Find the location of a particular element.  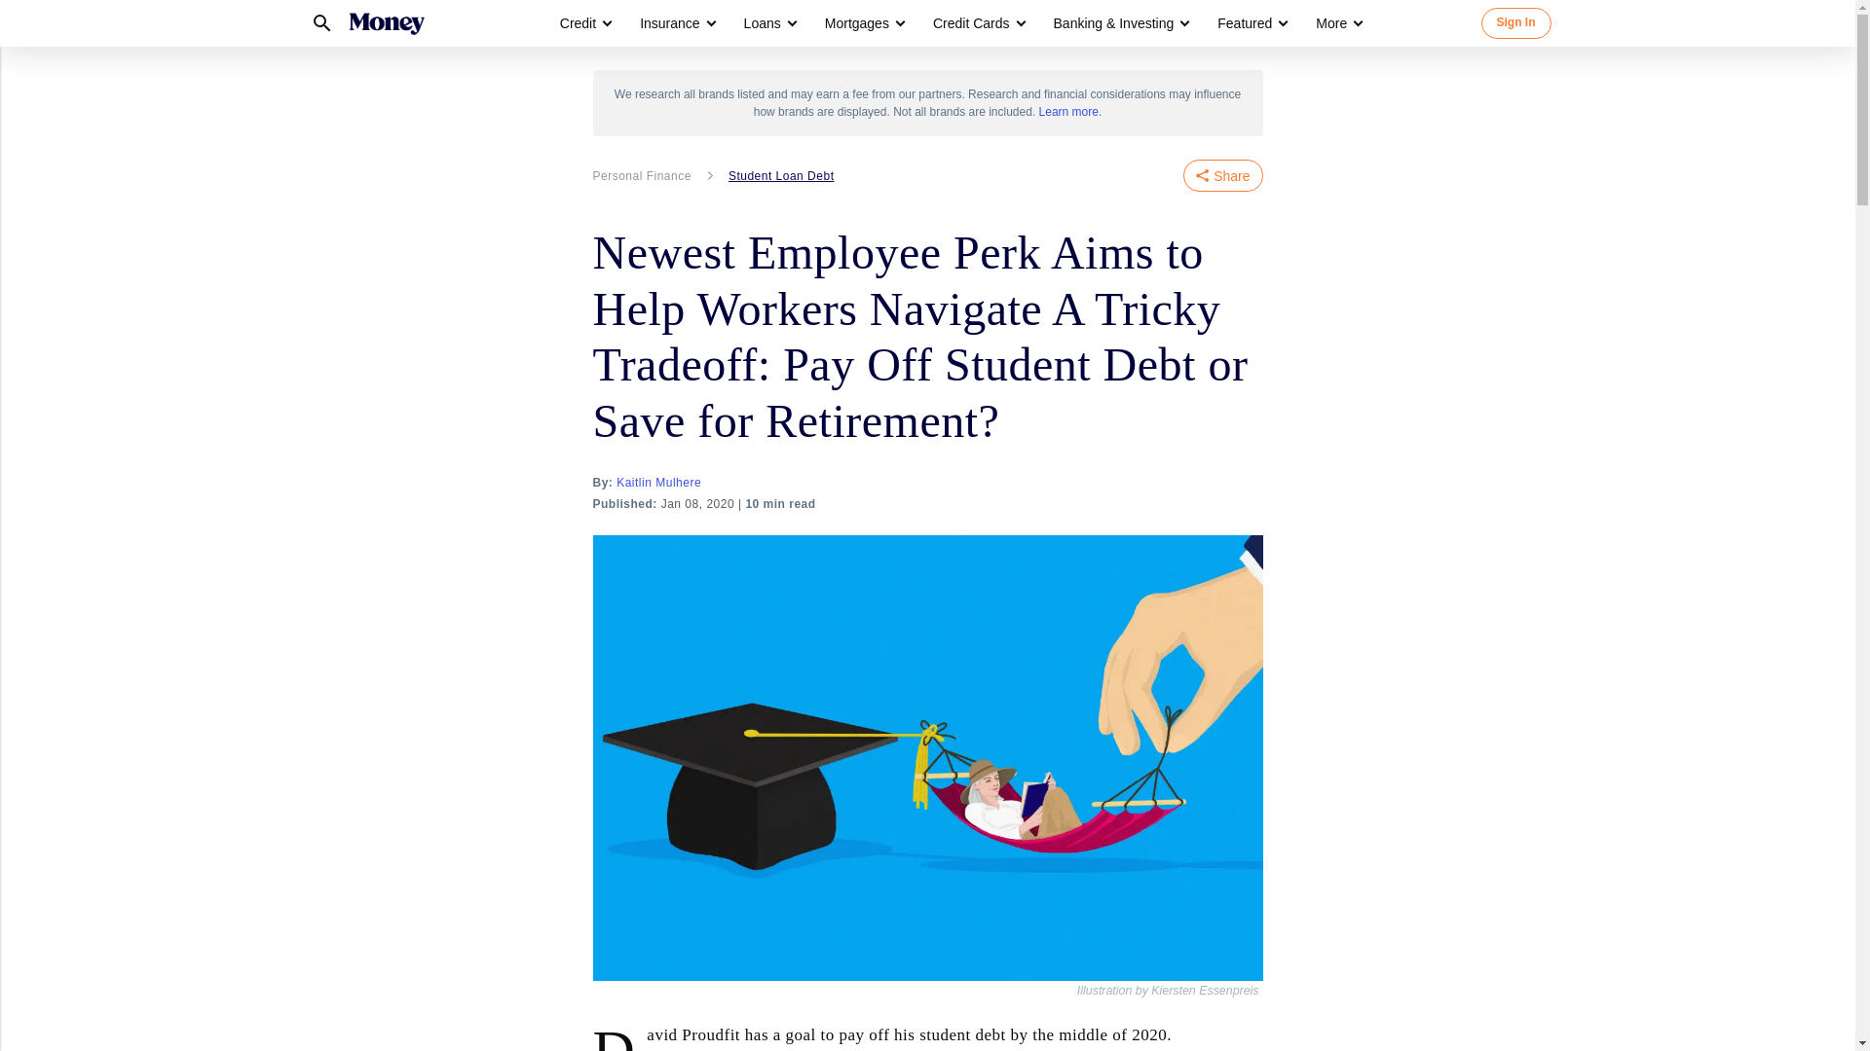

Credit is located at coordinates (578, 23).